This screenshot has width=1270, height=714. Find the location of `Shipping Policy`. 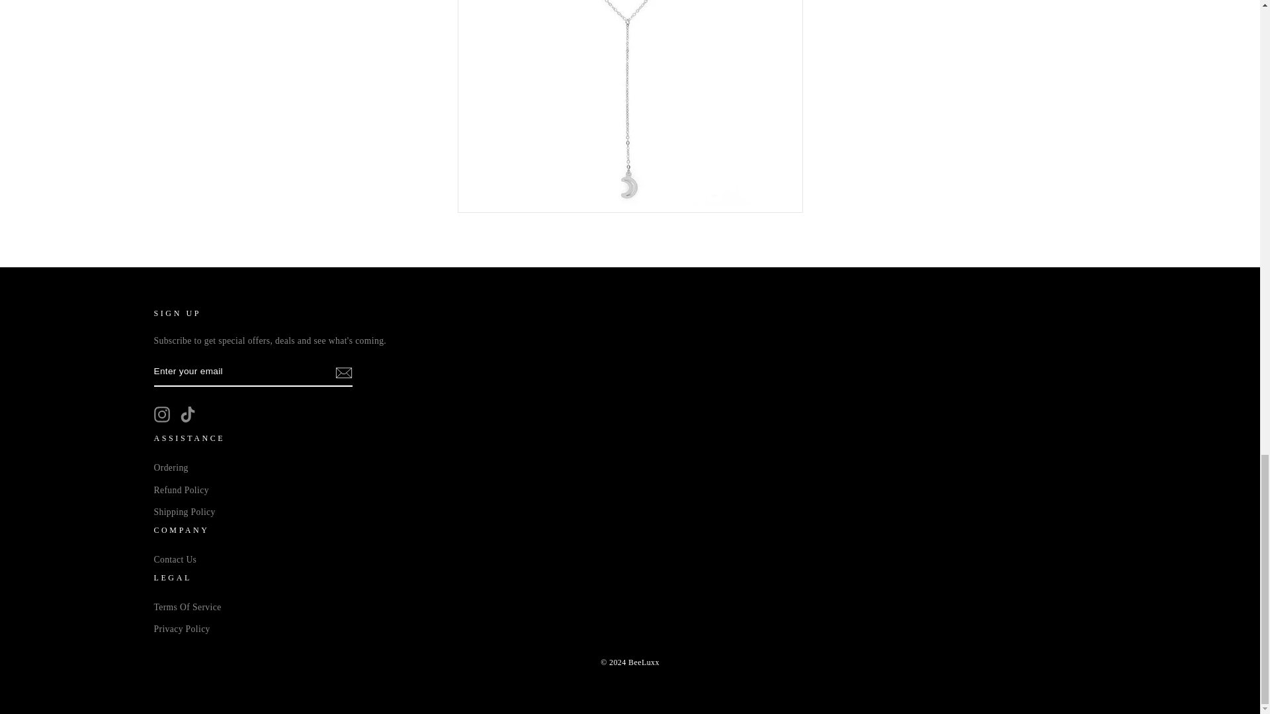

Shipping Policy is located at coordinates (184, 512).